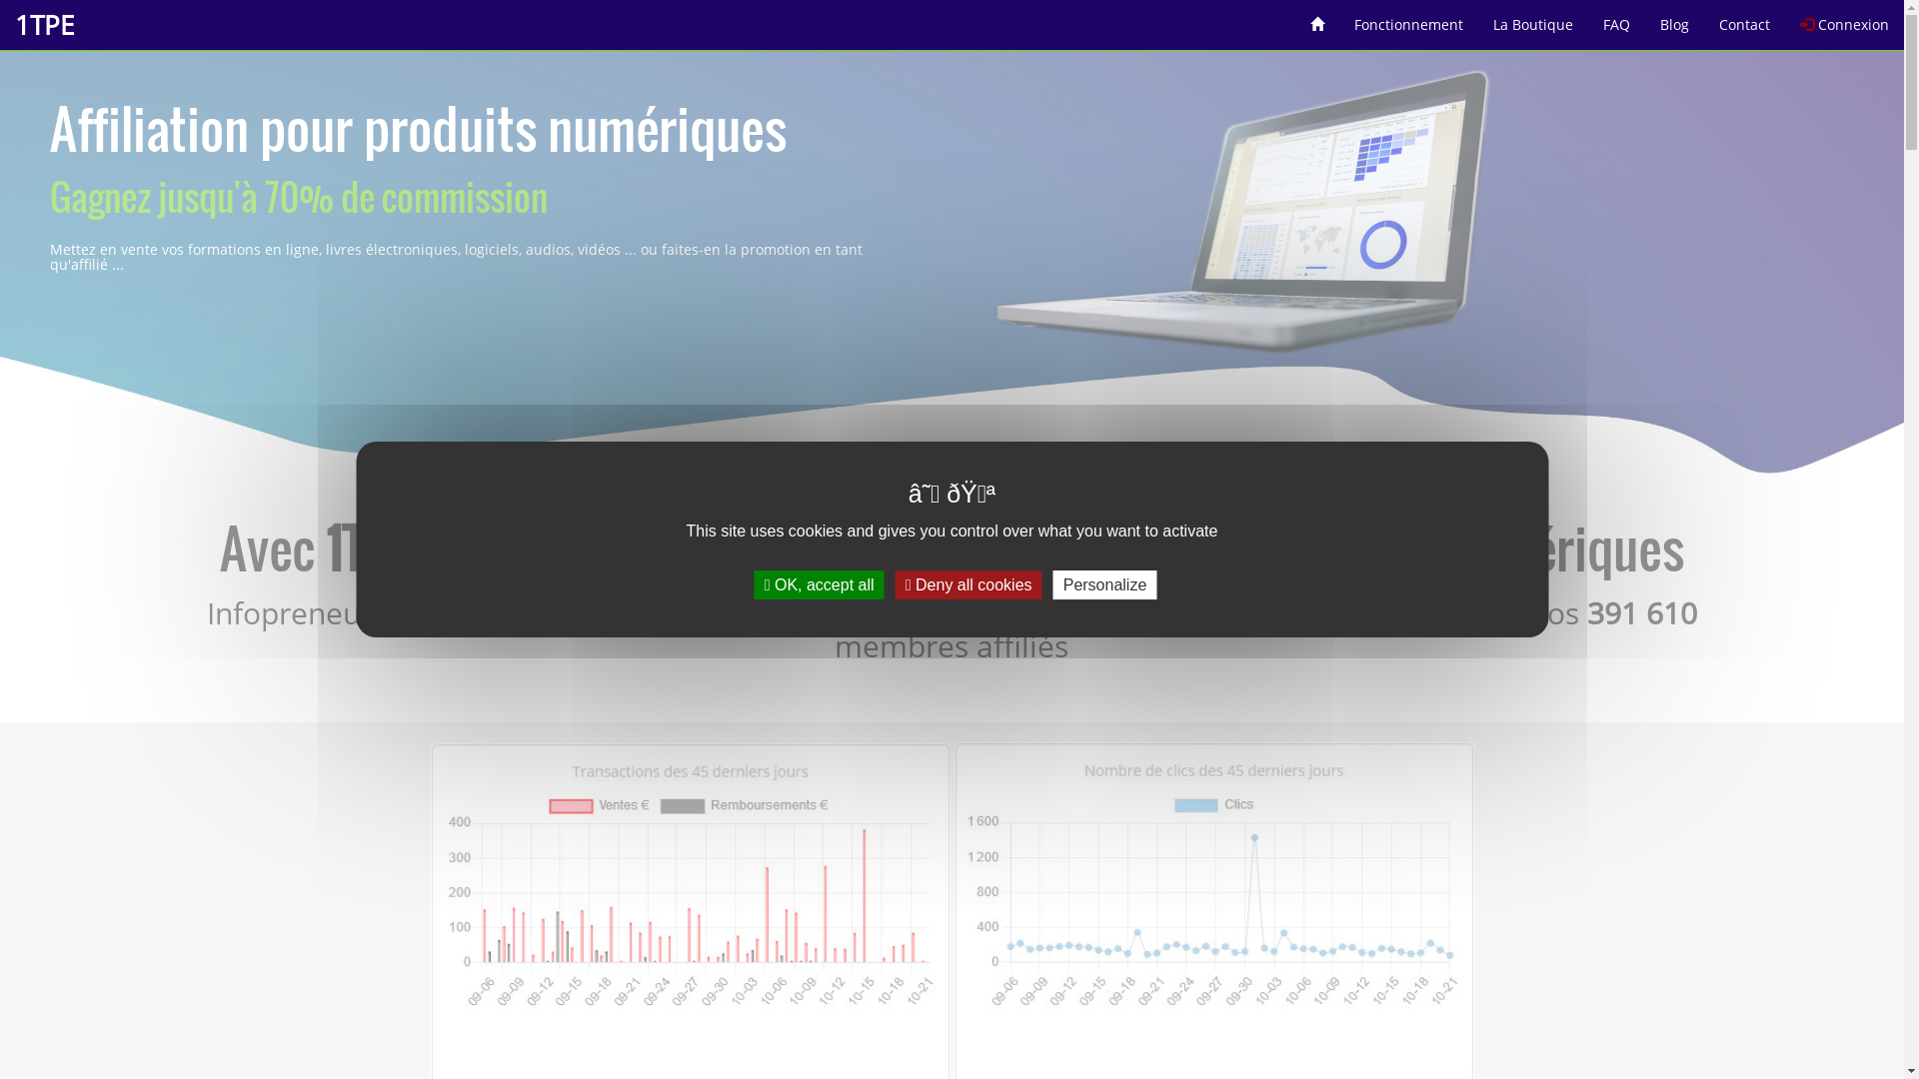 Image resolution: width=1919 pixels, height=1079 pixels. Describe the element at coordinates (969, 585) in the screenshot. I see `Deny all cookies` at that location.